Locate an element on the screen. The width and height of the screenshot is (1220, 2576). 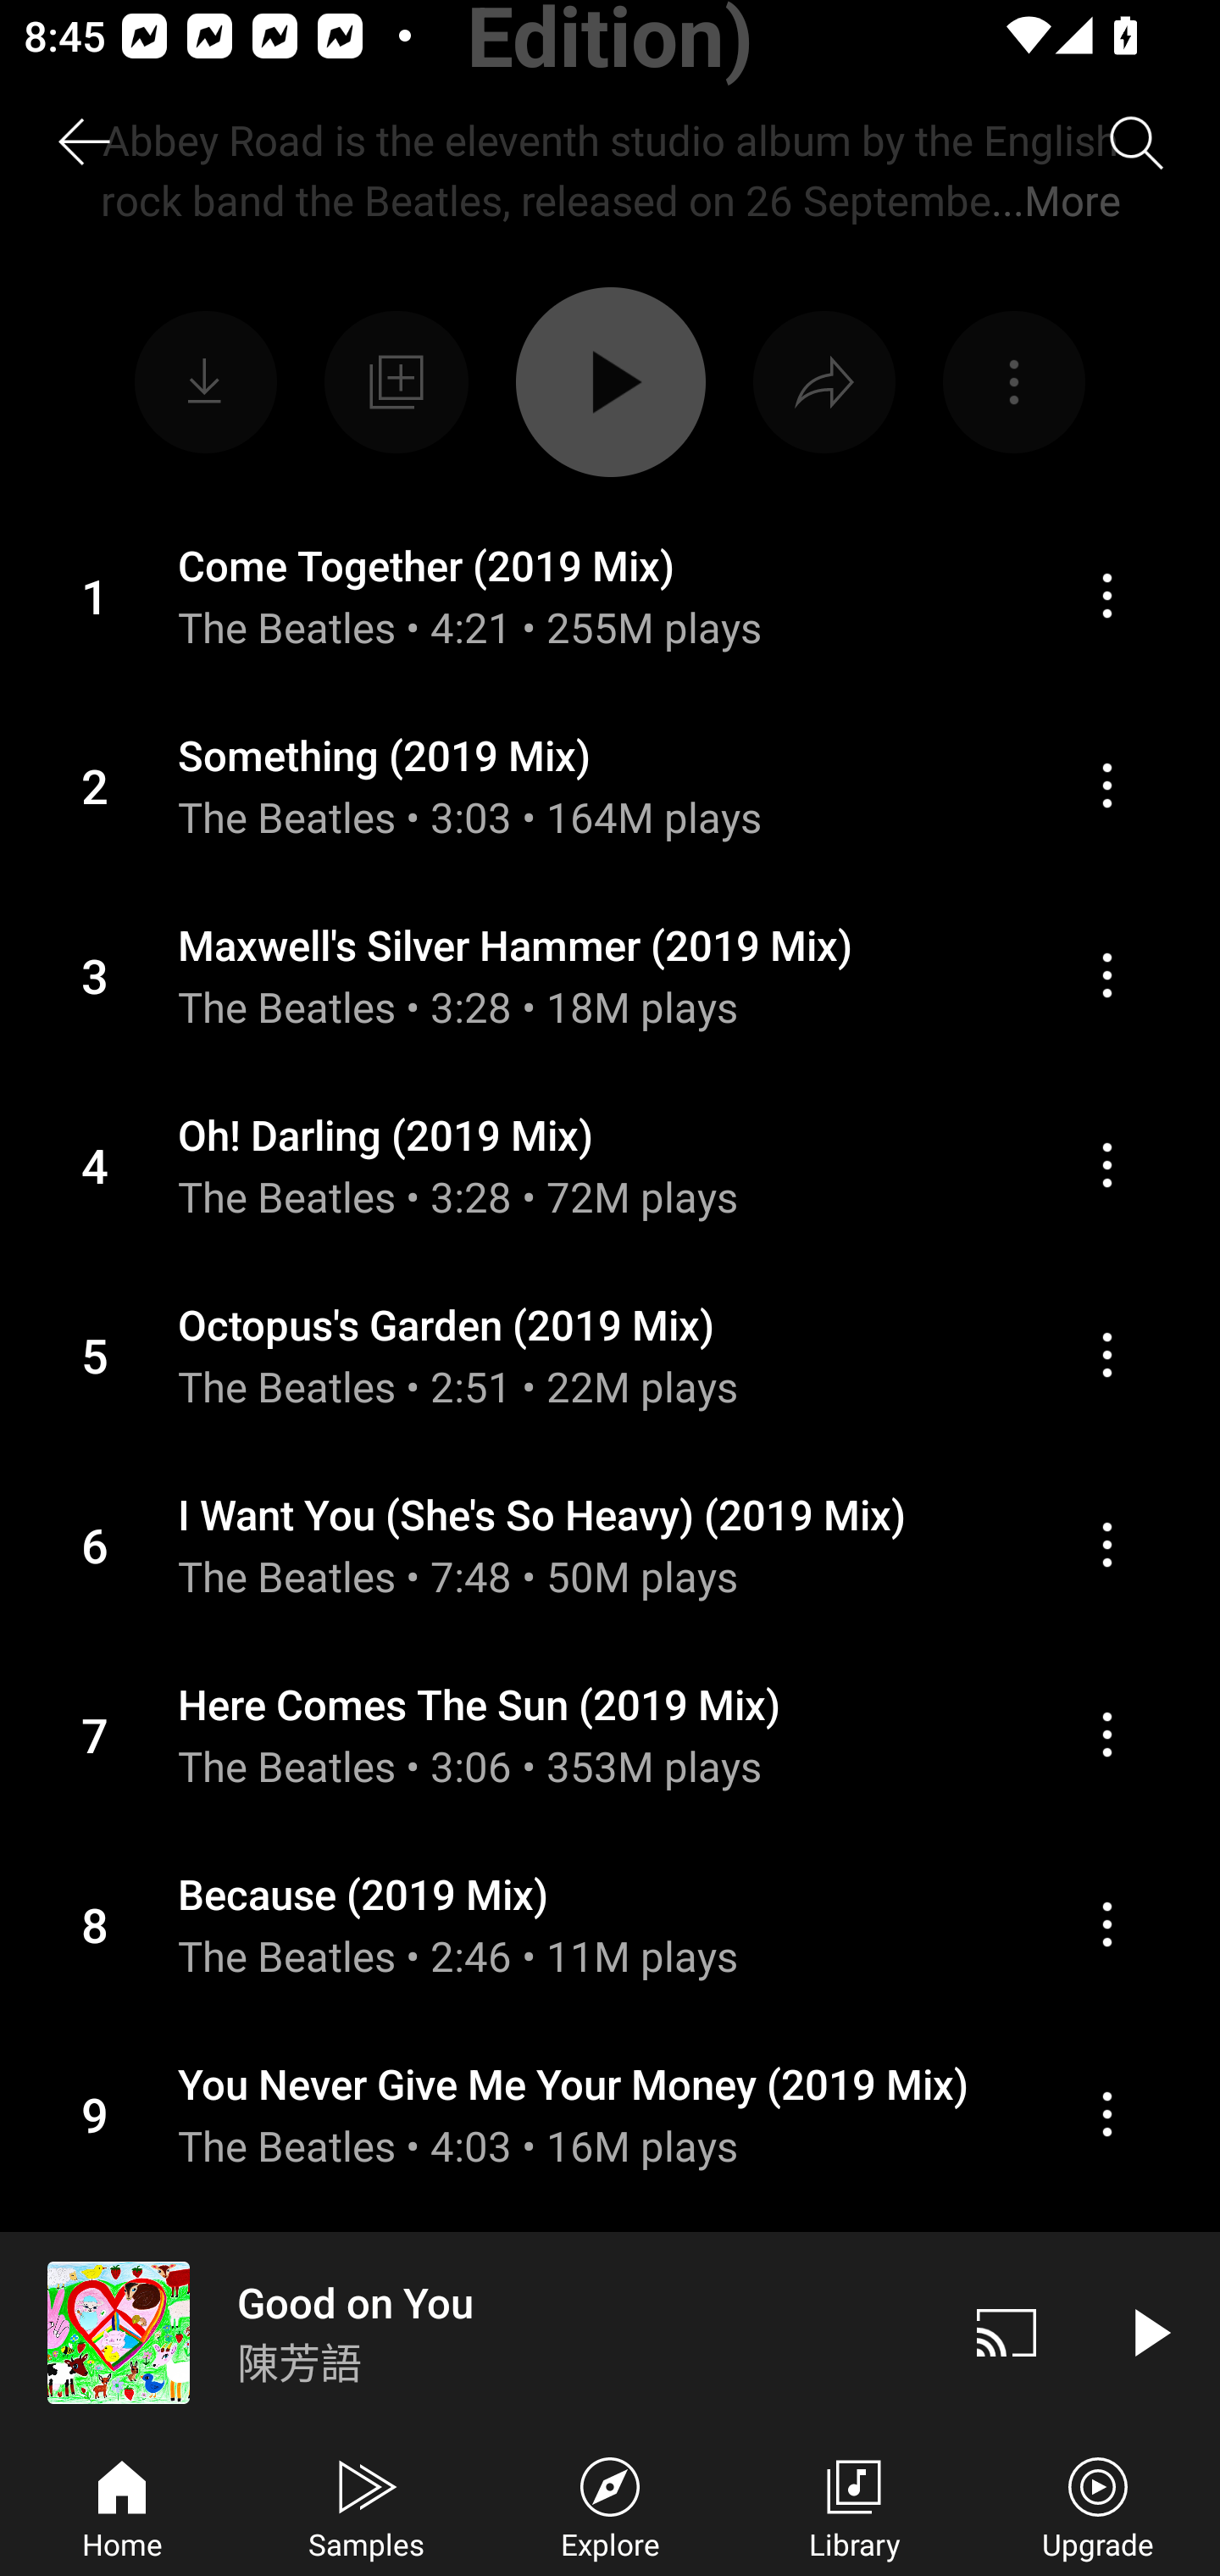
Action menu is located at coordinates (1106, 1166).